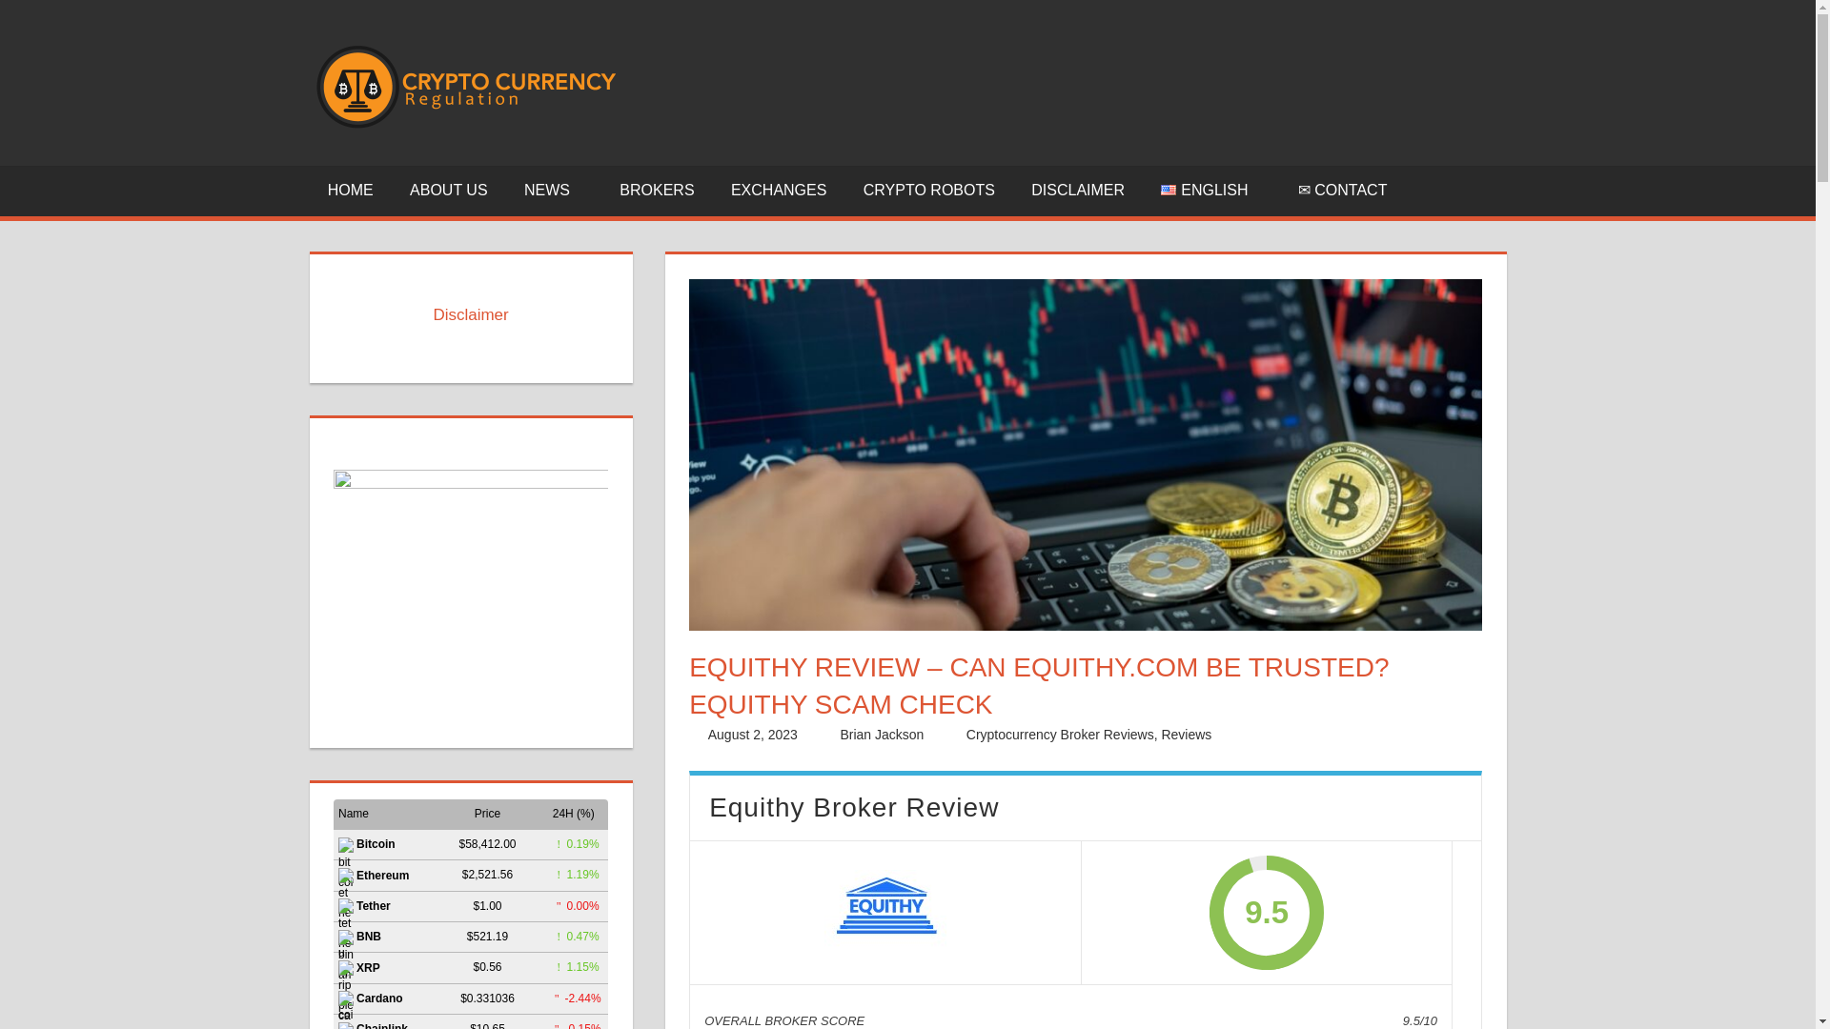 This screenshot has width=1830, height=1029. What do you see at coordinates (929, 191) in the screenshot?
I see `CRYPTO ROBOTS` at bounding box center [929, 191].